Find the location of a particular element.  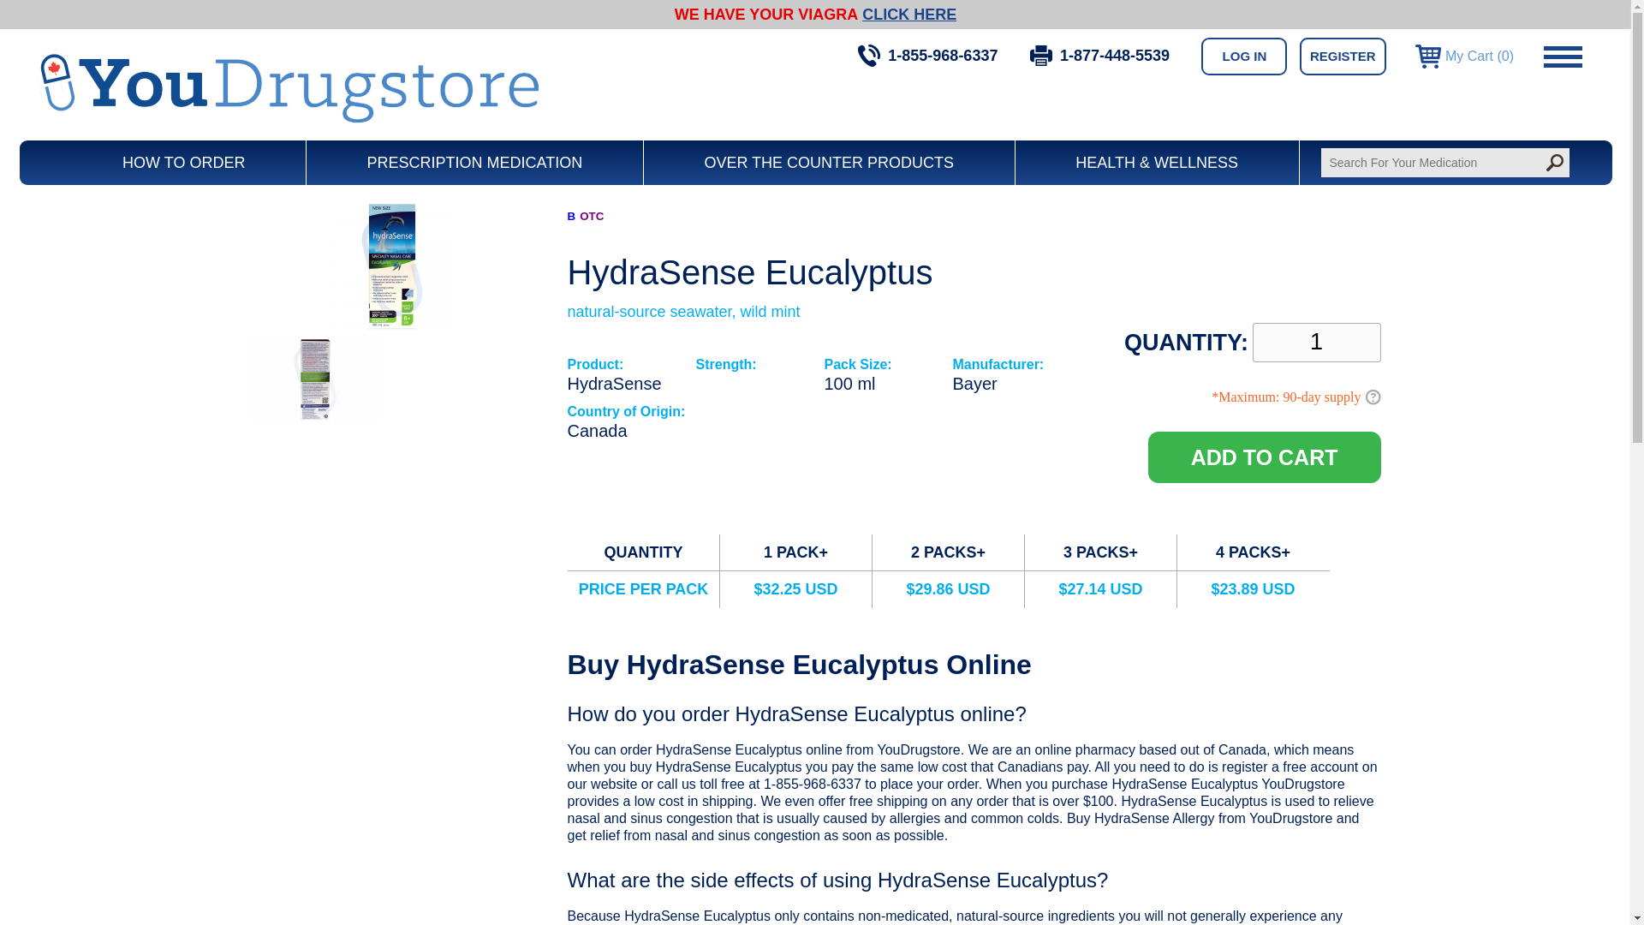

PRESCRIPTION MEDICATION is located at coordinates (474, 163).